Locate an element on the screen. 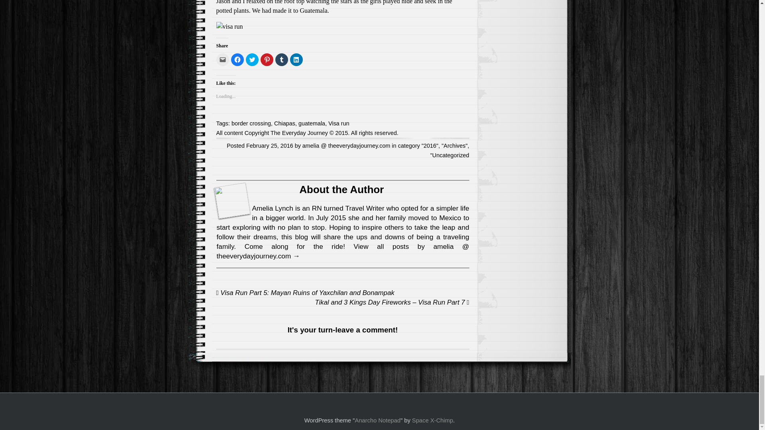 This screenshot has width=765, height=430. Visa Run Part 5: Mayan Ruins of Yaxchilan and Bonampak is located at coordinates (304, 293).